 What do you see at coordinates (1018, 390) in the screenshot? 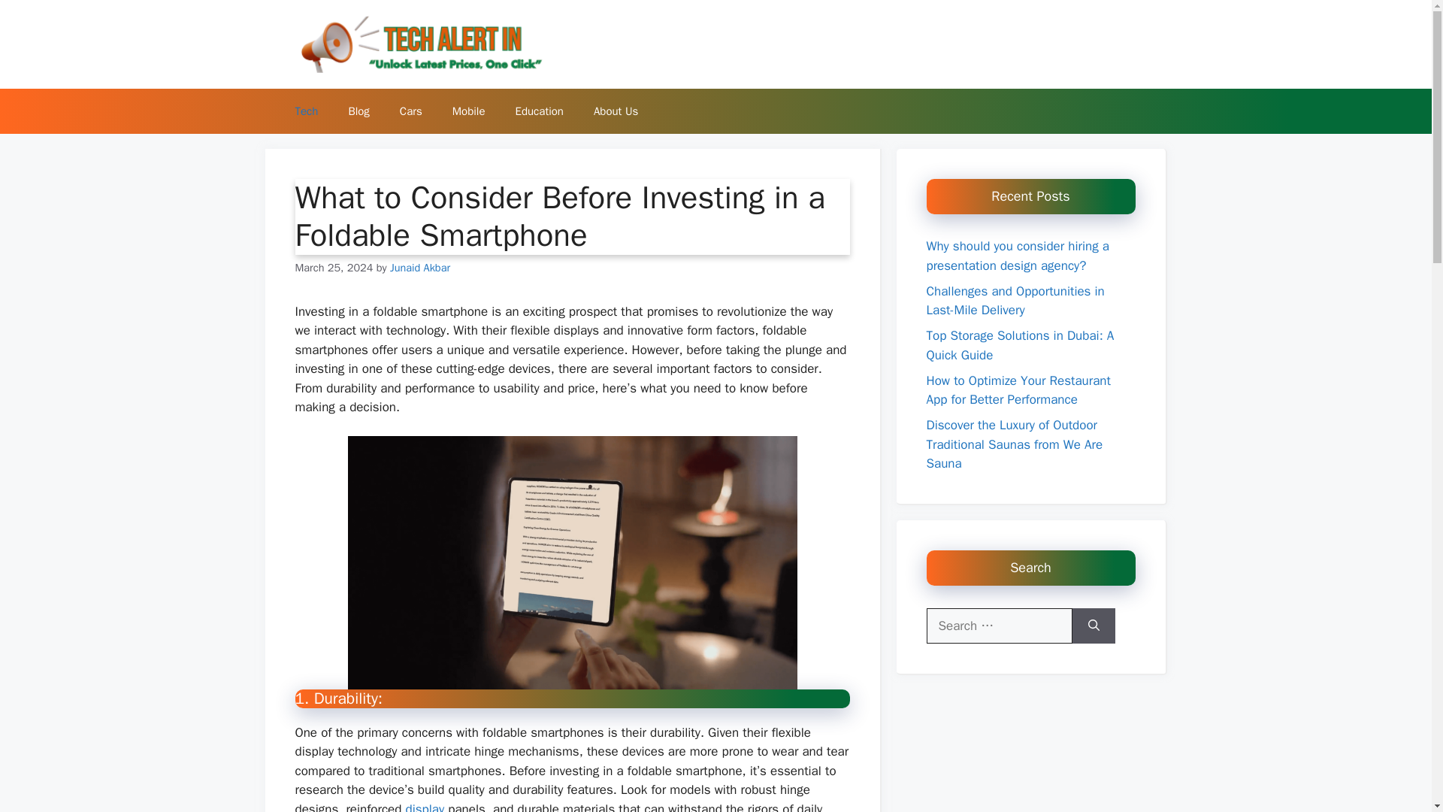
I see `How to Optimize Your Restaurant App for Better Performance` at bounding box center [1018, 390].